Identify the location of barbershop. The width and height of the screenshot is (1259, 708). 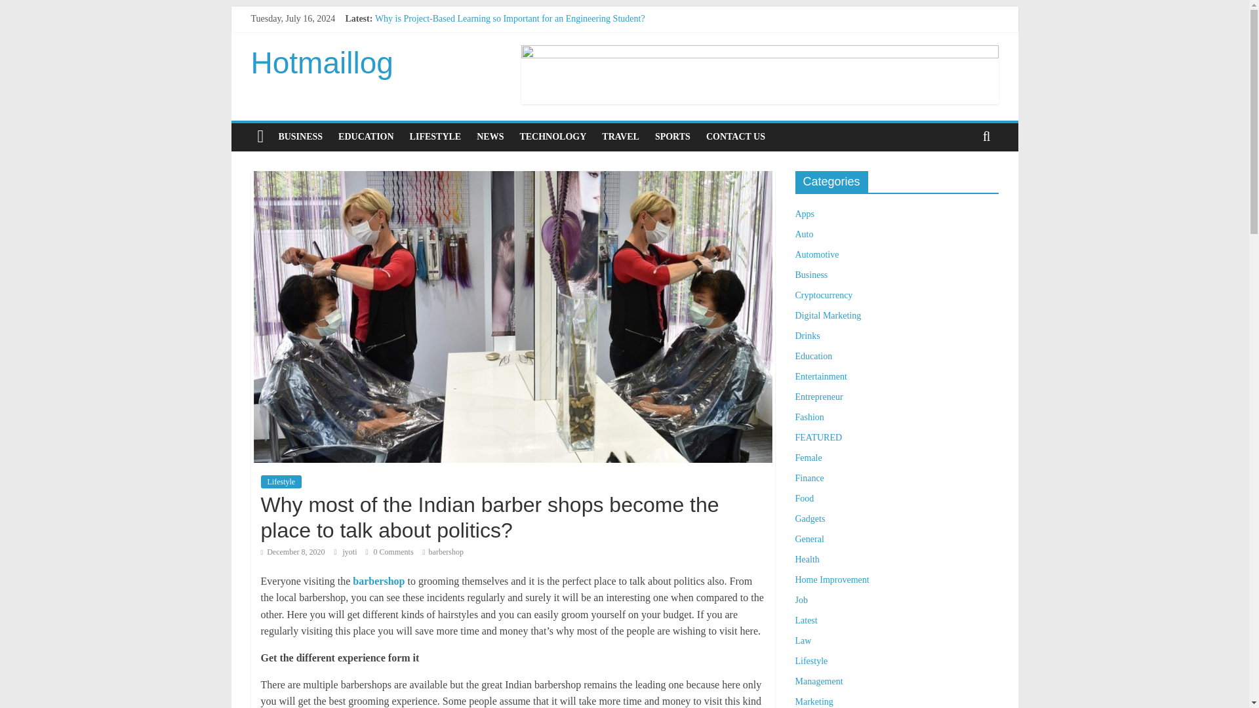
(446, 551).